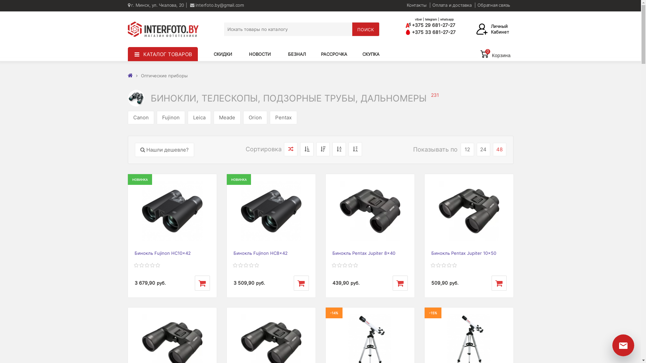  I want to click on Leica, so click(199, 118).